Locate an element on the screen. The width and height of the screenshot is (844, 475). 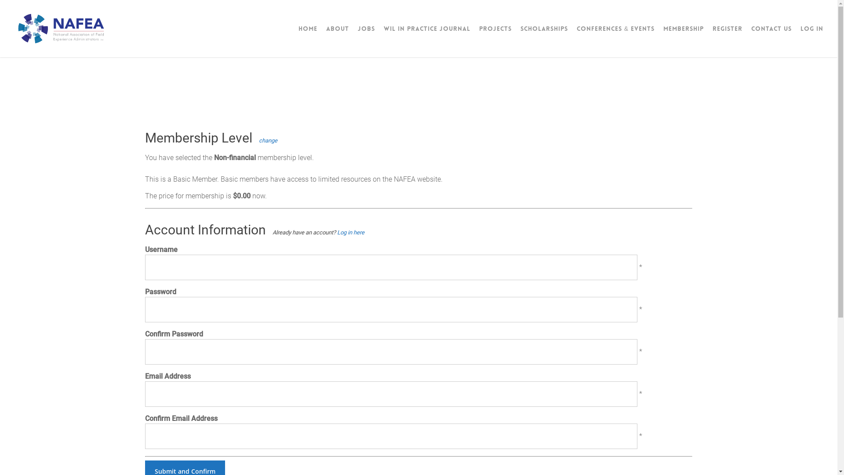
Scholarships is located at coordinates (544, 29).